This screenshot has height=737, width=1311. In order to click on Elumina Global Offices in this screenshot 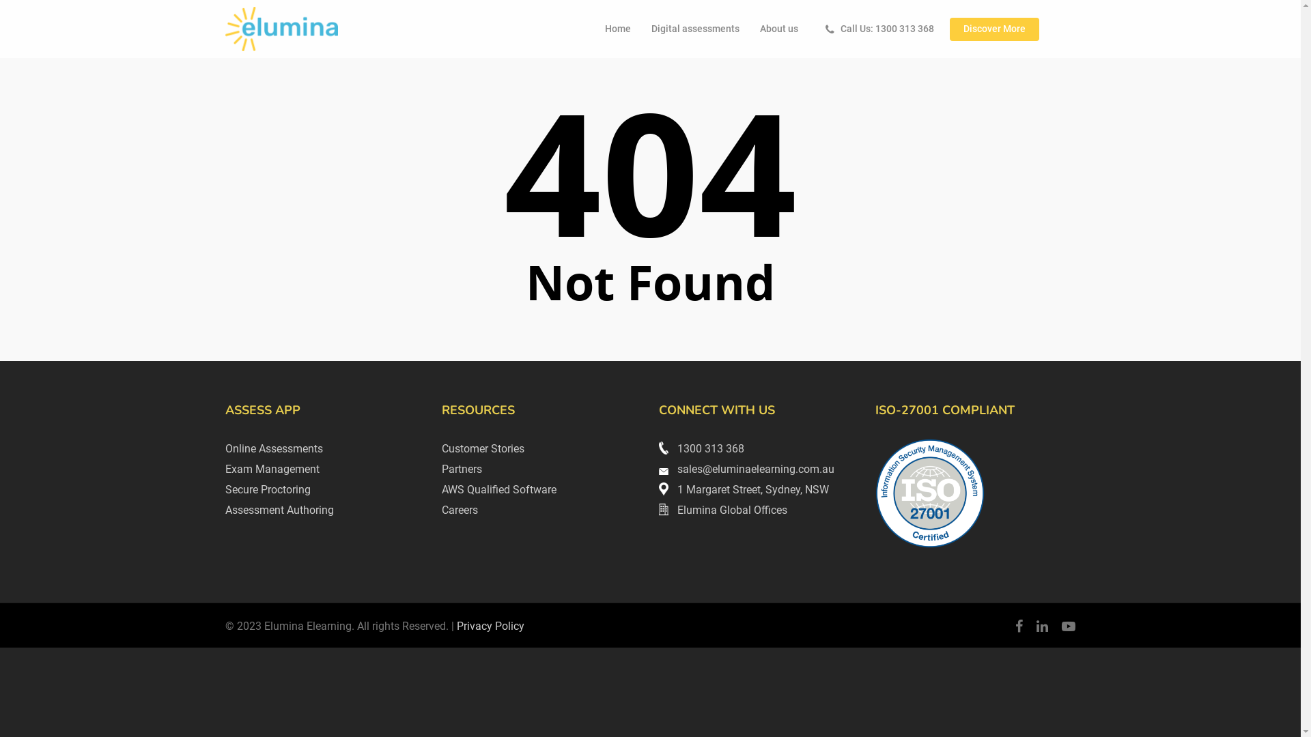, I will do `click(722, 510)`.